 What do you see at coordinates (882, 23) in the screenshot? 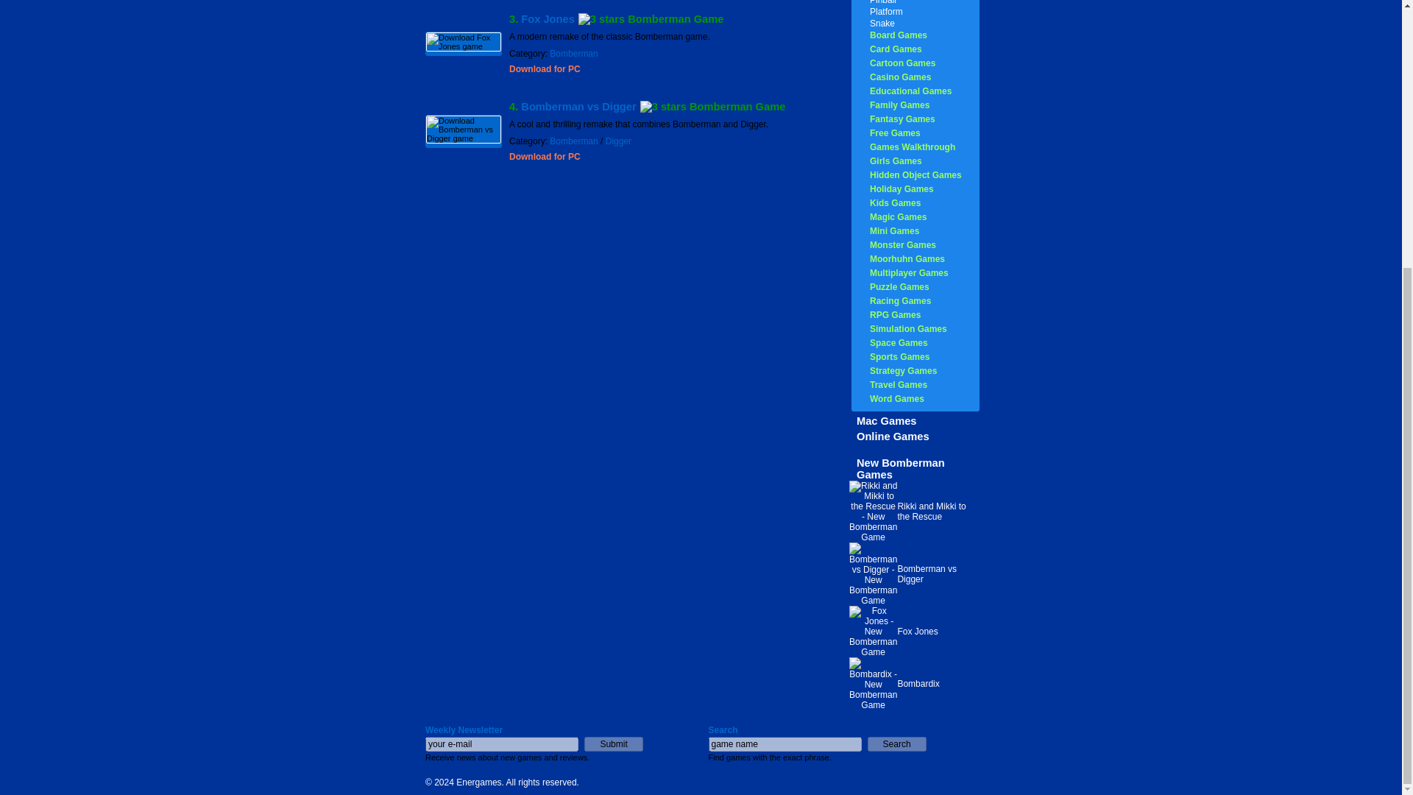
I see `Snake` at bounding box center [882, 23].